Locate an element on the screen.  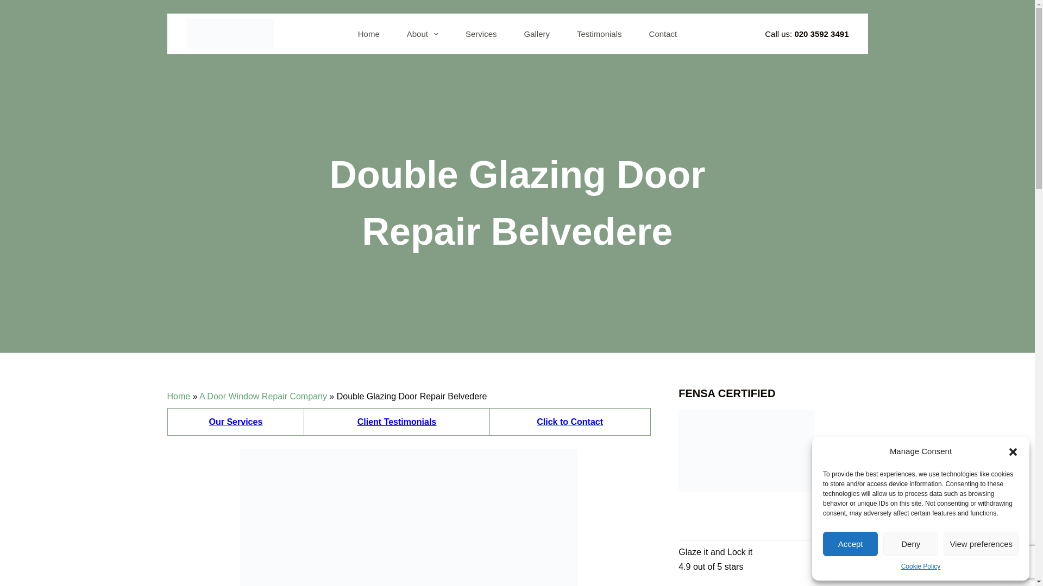
Double Glazing Door Repair Belvedere is located at coordinates (517, 203).